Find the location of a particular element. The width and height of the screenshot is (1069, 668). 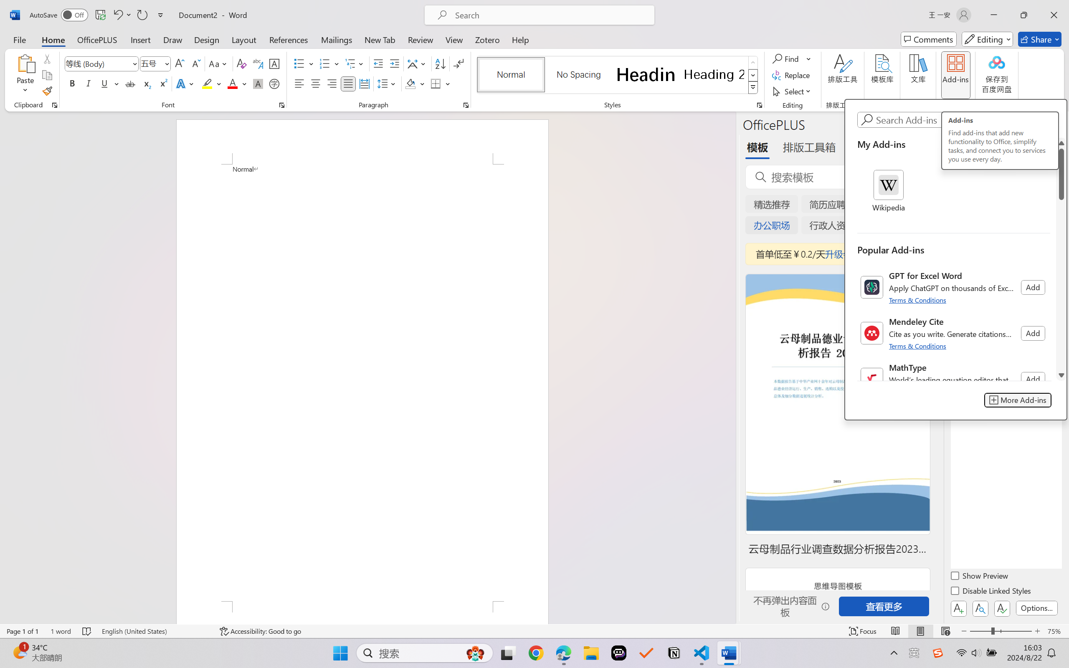

Language English (United States) is located at coordinates (155, 631).